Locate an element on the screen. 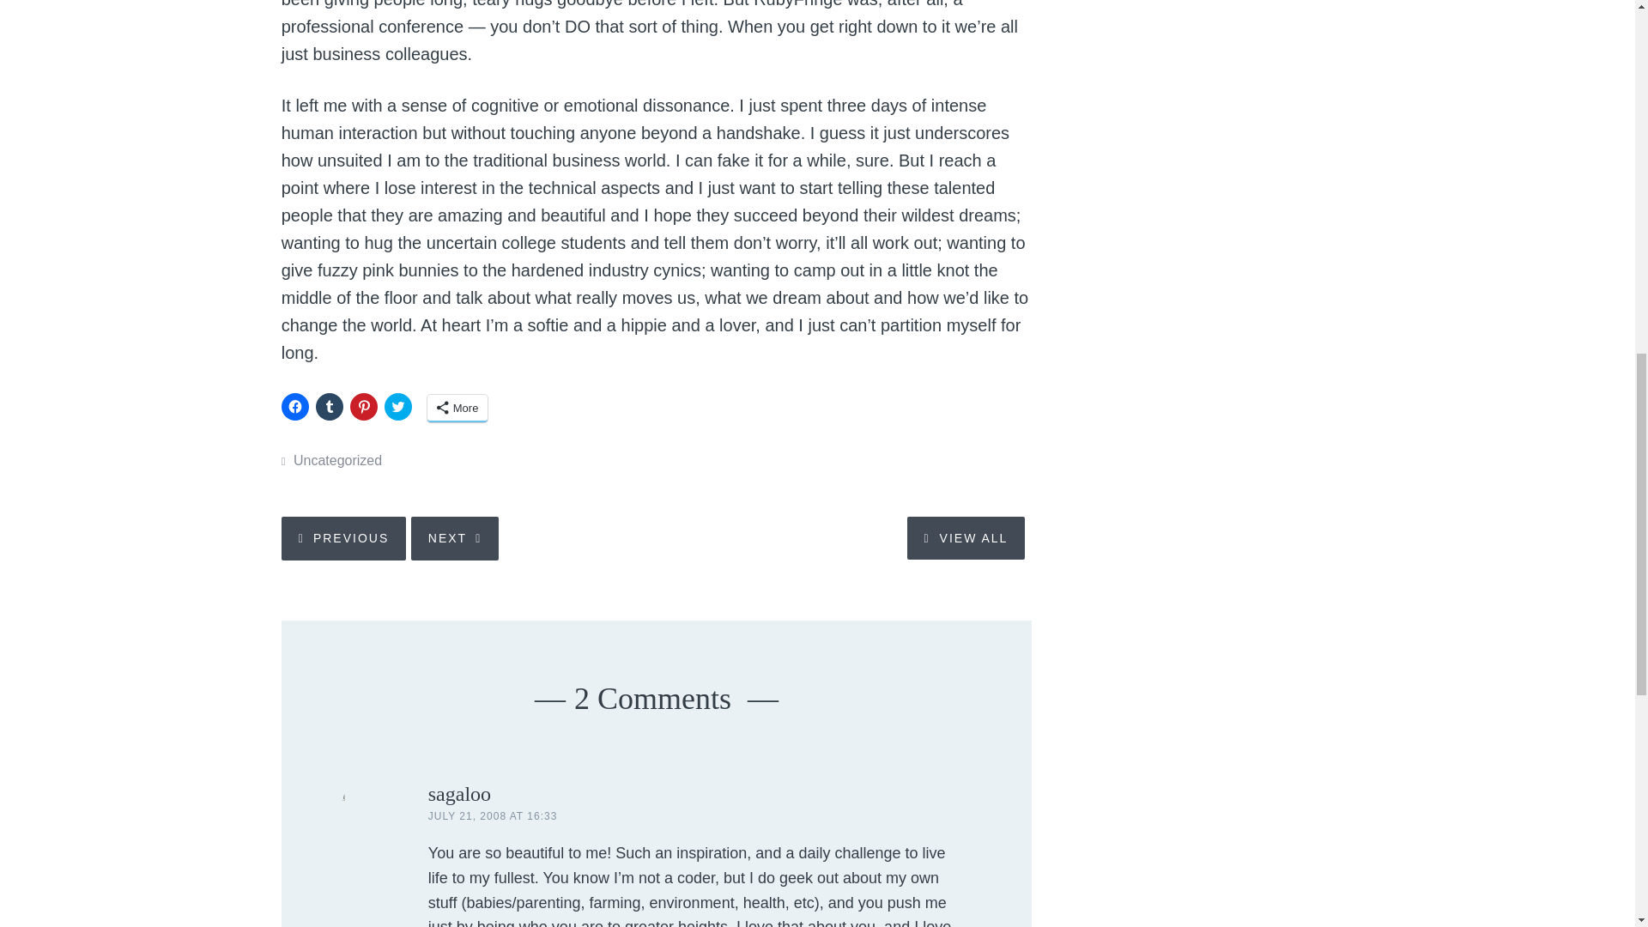  Click to share on Pinterest is located at coordinates (363, 407).